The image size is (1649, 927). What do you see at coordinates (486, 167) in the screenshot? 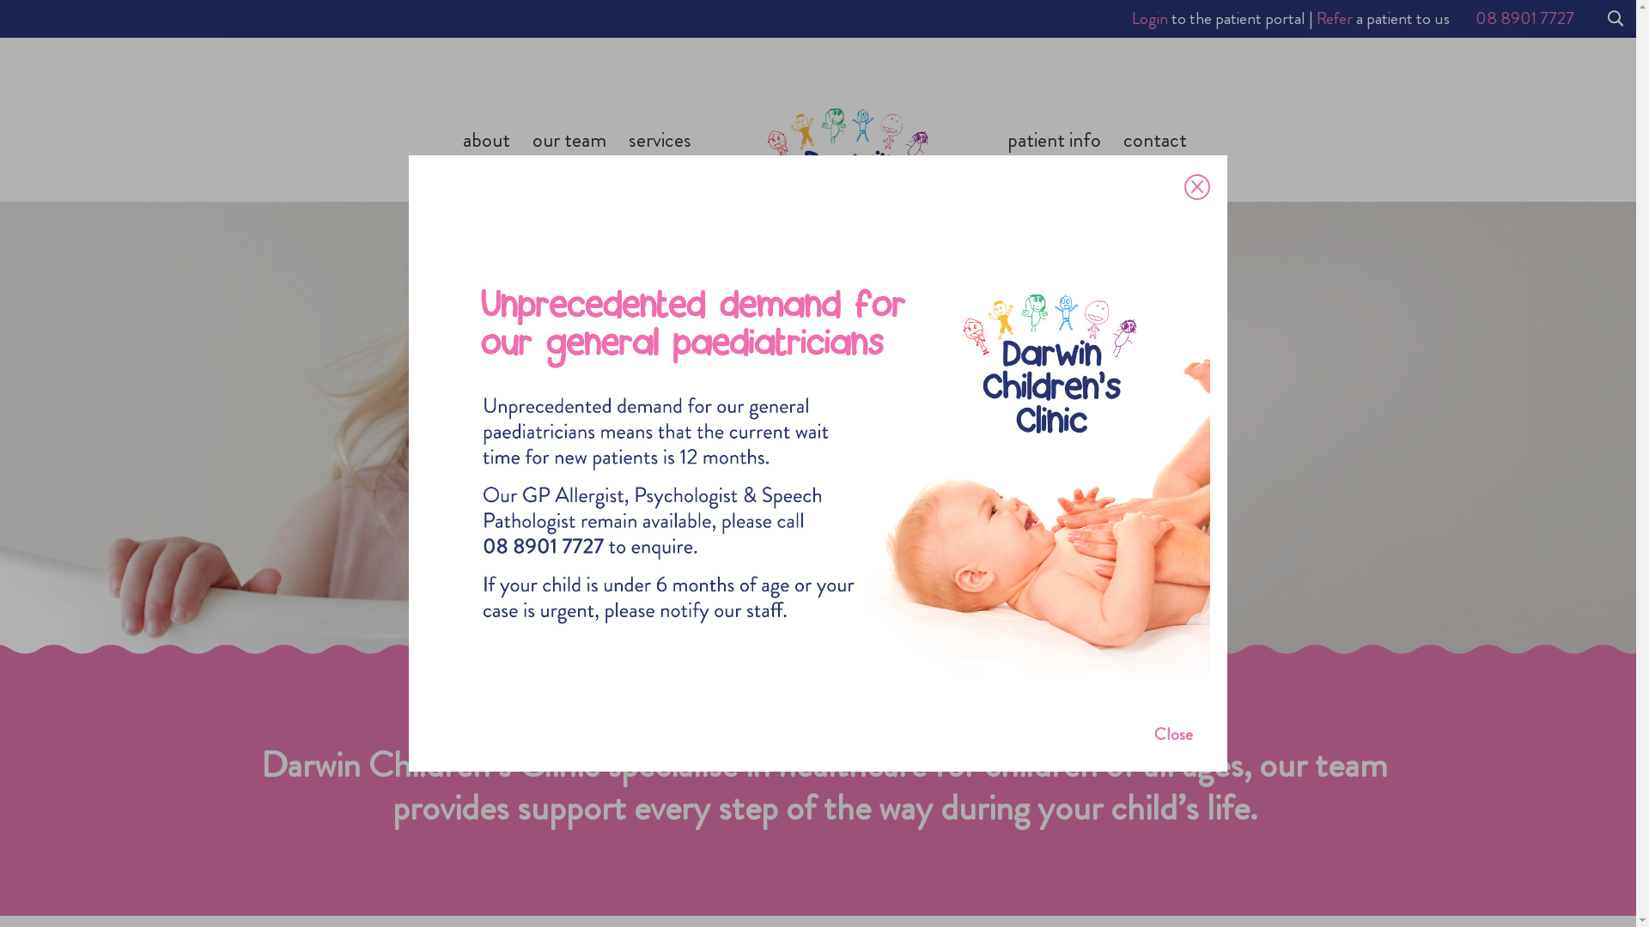
I see `about` at bounding box center [486, 167].